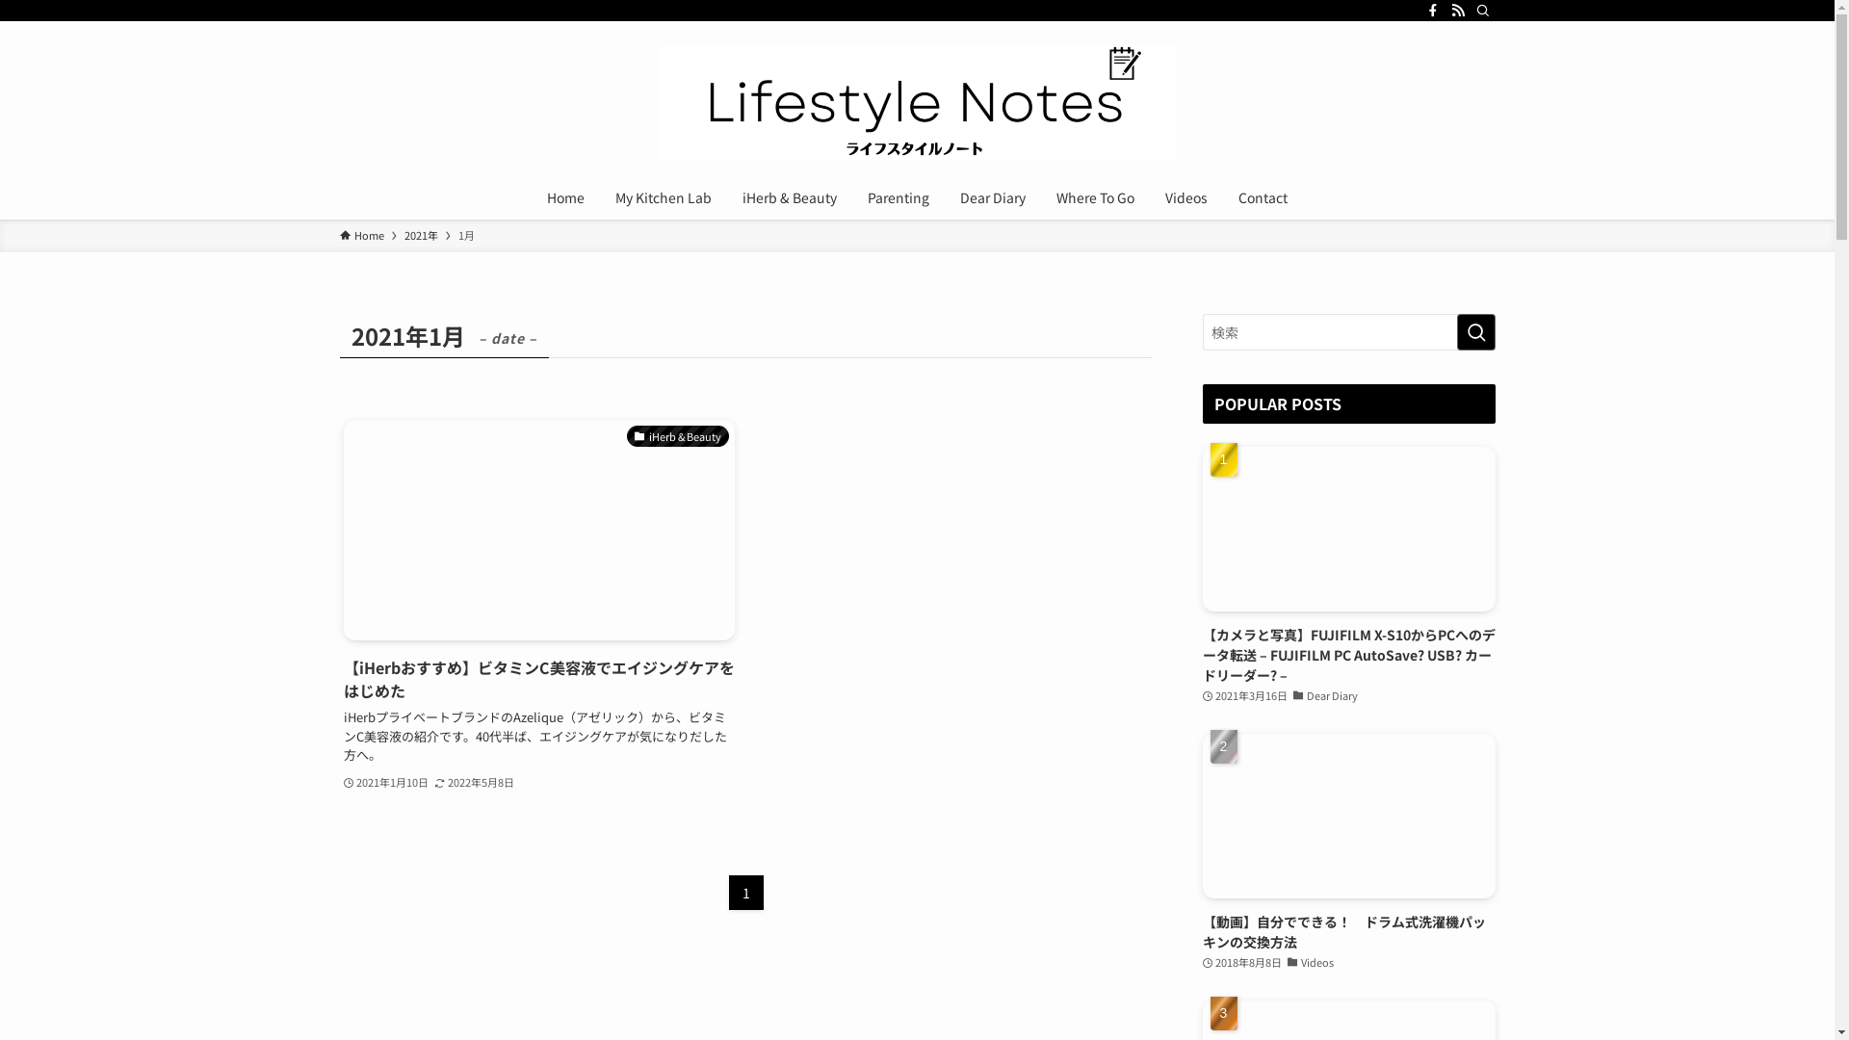  I want to click on search, so click(1475, 332).